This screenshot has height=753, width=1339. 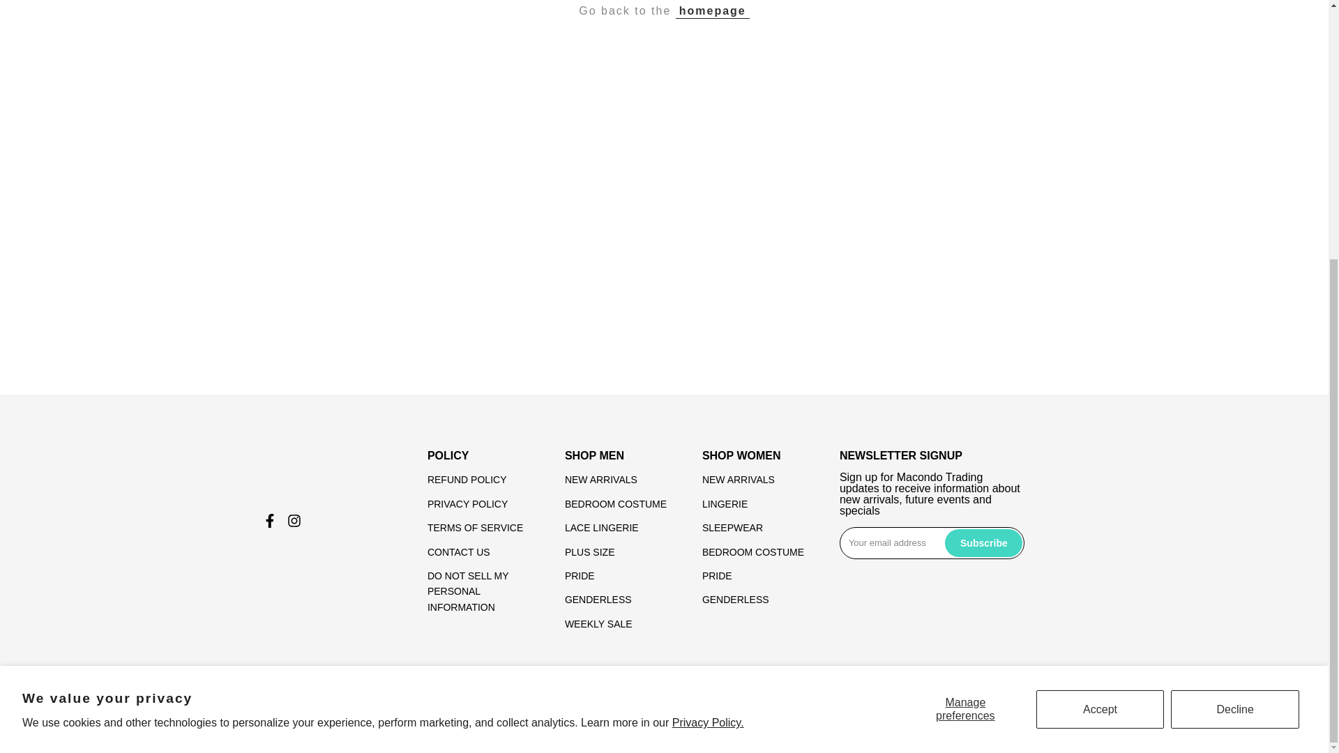 What do you see at coordinates (590, 552) in the screenshot?
I see `PLUS SIZE` at bounding box center [590, 552].